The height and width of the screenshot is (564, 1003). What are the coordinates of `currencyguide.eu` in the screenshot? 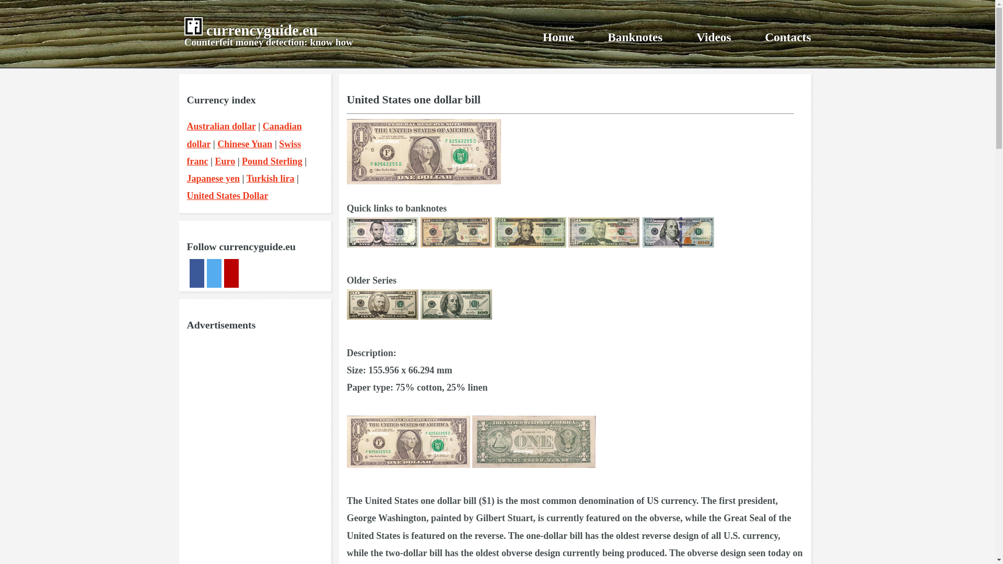 It's located at (262, 30).